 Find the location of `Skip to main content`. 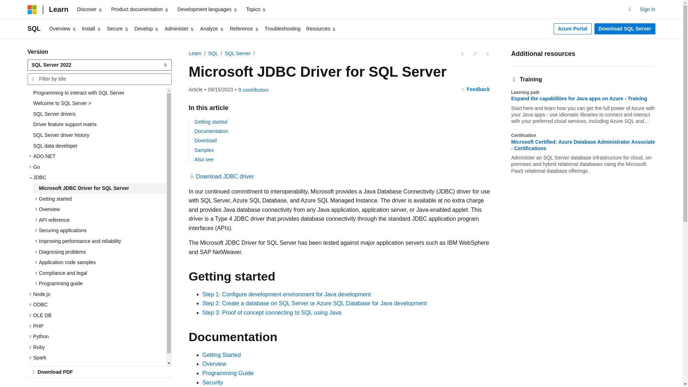

Skip to main content is located at coordinates (5, 6).